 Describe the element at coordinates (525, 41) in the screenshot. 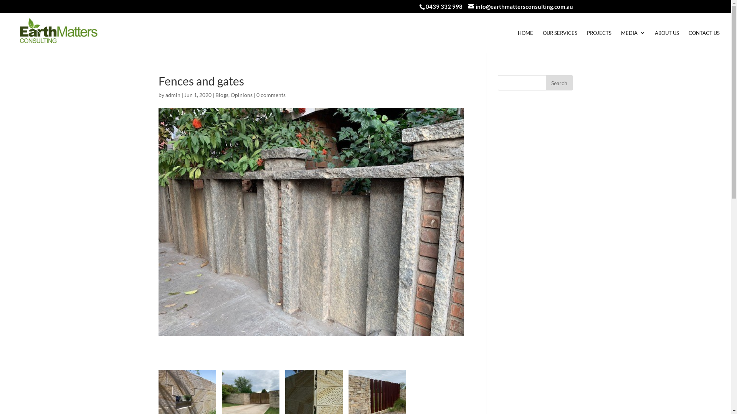

I see `HOME` at that location.